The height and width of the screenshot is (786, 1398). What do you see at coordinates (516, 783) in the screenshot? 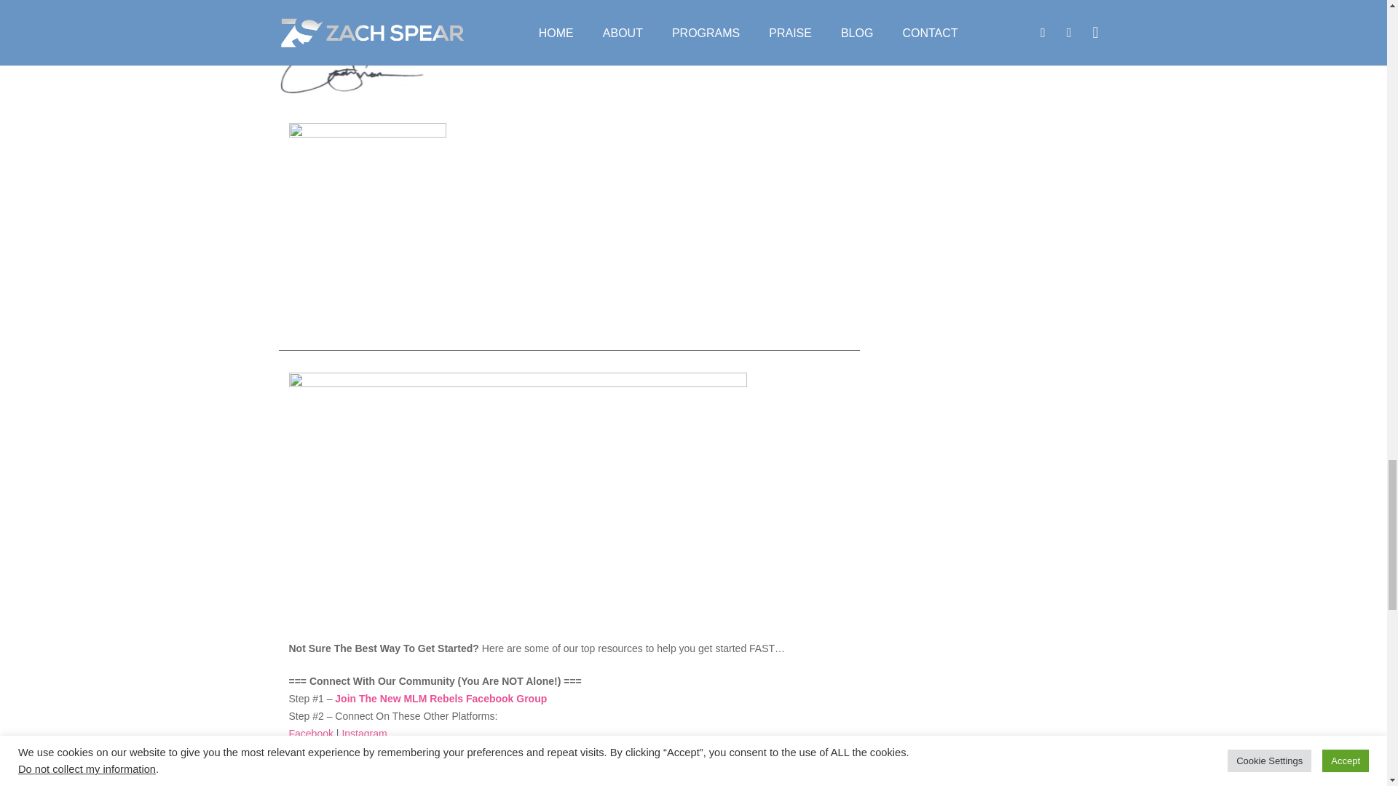
I see `Apply For Our Team` at bounding box center [516, 783].